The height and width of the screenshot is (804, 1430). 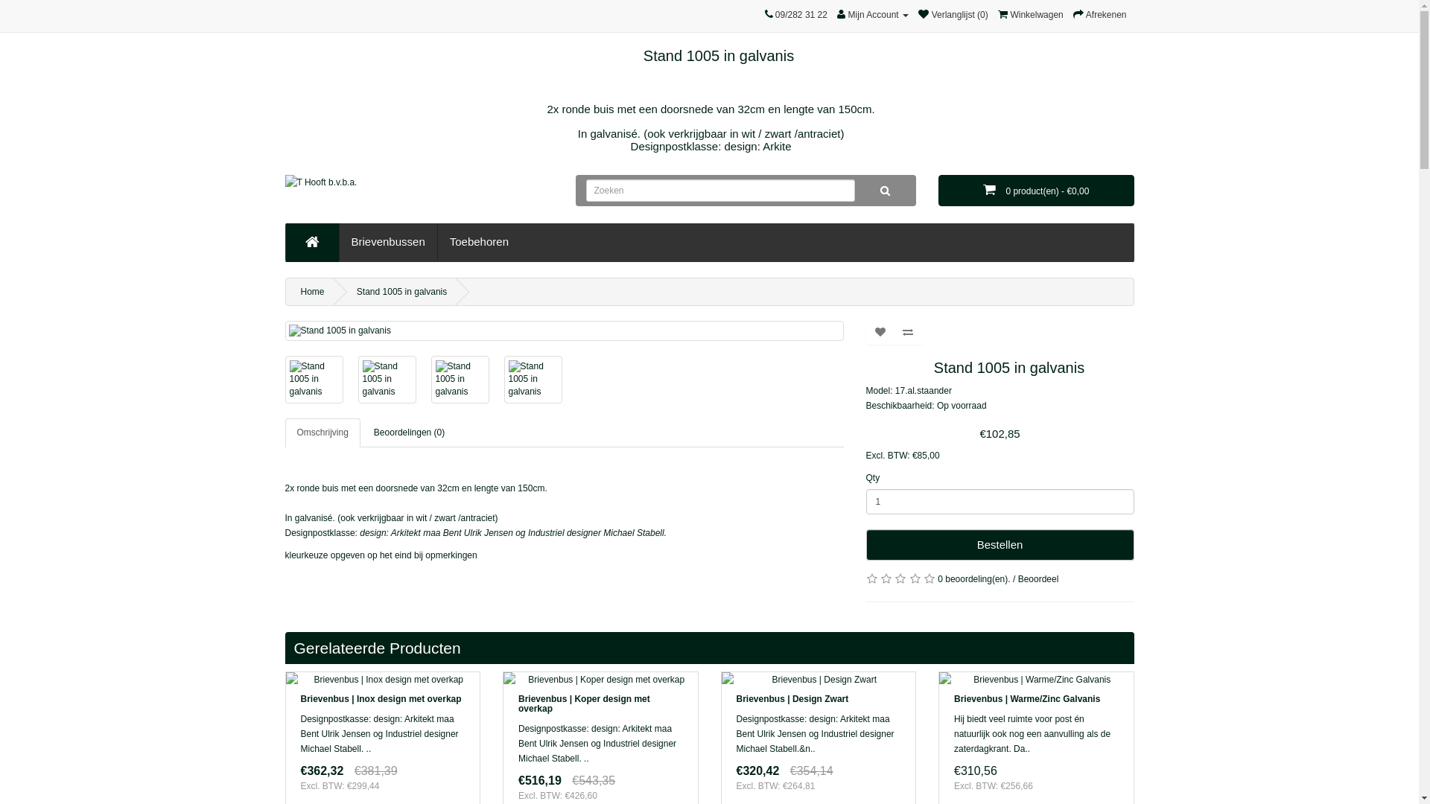 I want to click on Stand 1005 in galvanis, so click(x=564, y=331).